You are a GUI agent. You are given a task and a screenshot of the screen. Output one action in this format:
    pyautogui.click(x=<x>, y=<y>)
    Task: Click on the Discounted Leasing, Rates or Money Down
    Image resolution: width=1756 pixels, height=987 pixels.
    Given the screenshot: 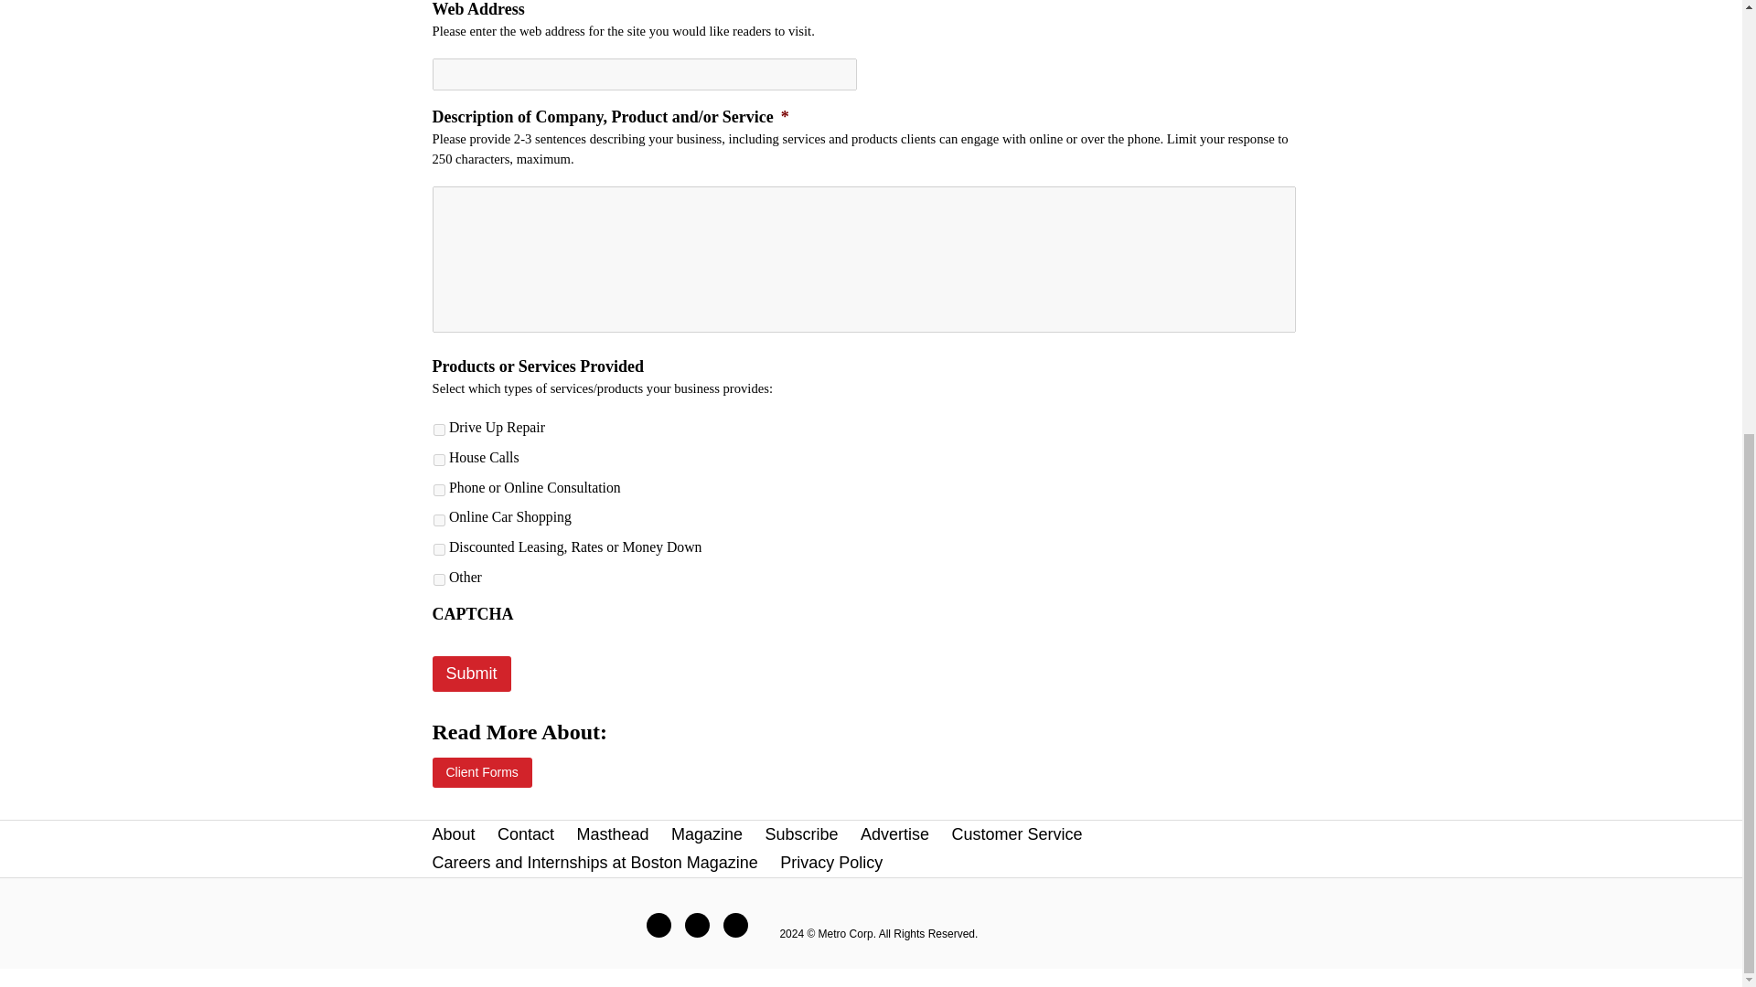 What is the action you would take?
    pyautogui.click(x=439, y=550)
    